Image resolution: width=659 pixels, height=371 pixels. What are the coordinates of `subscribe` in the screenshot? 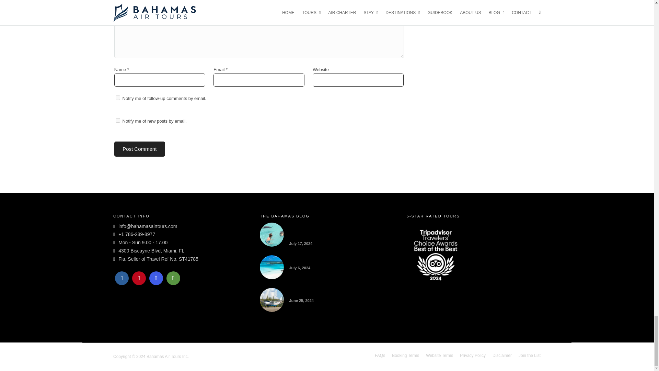 It's located at (118, 98).